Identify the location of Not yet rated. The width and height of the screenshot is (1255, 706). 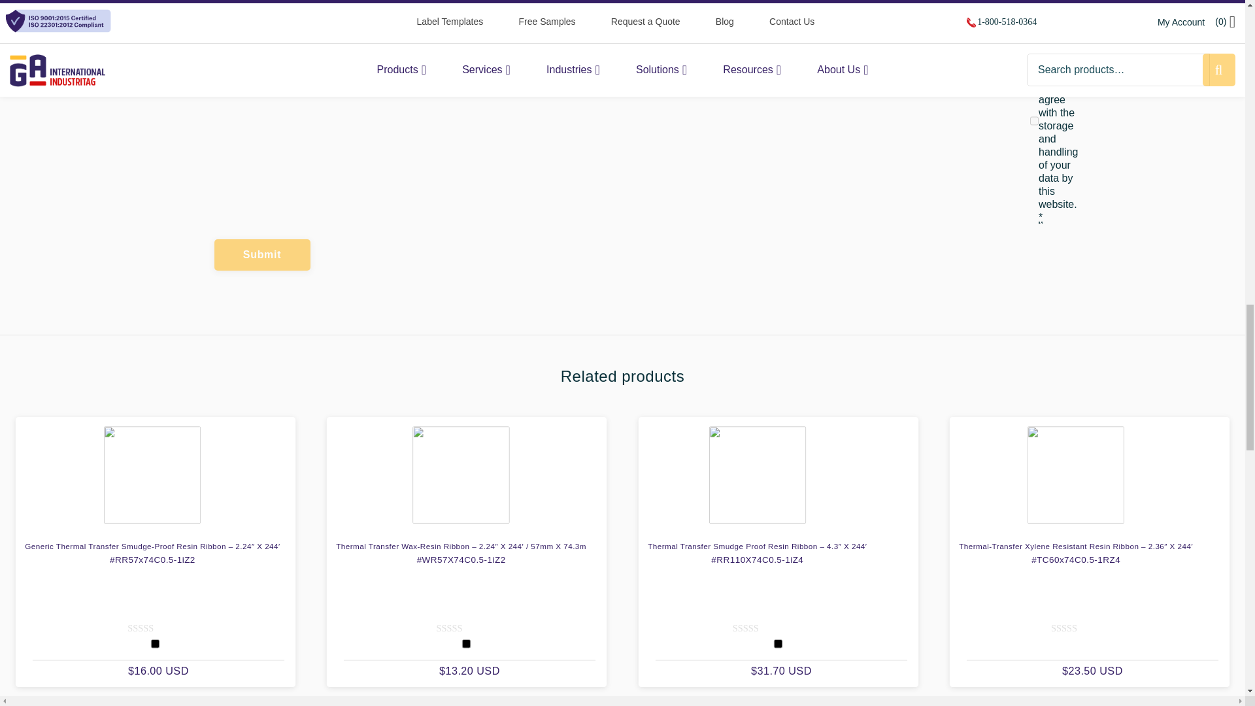
(1079, 629).